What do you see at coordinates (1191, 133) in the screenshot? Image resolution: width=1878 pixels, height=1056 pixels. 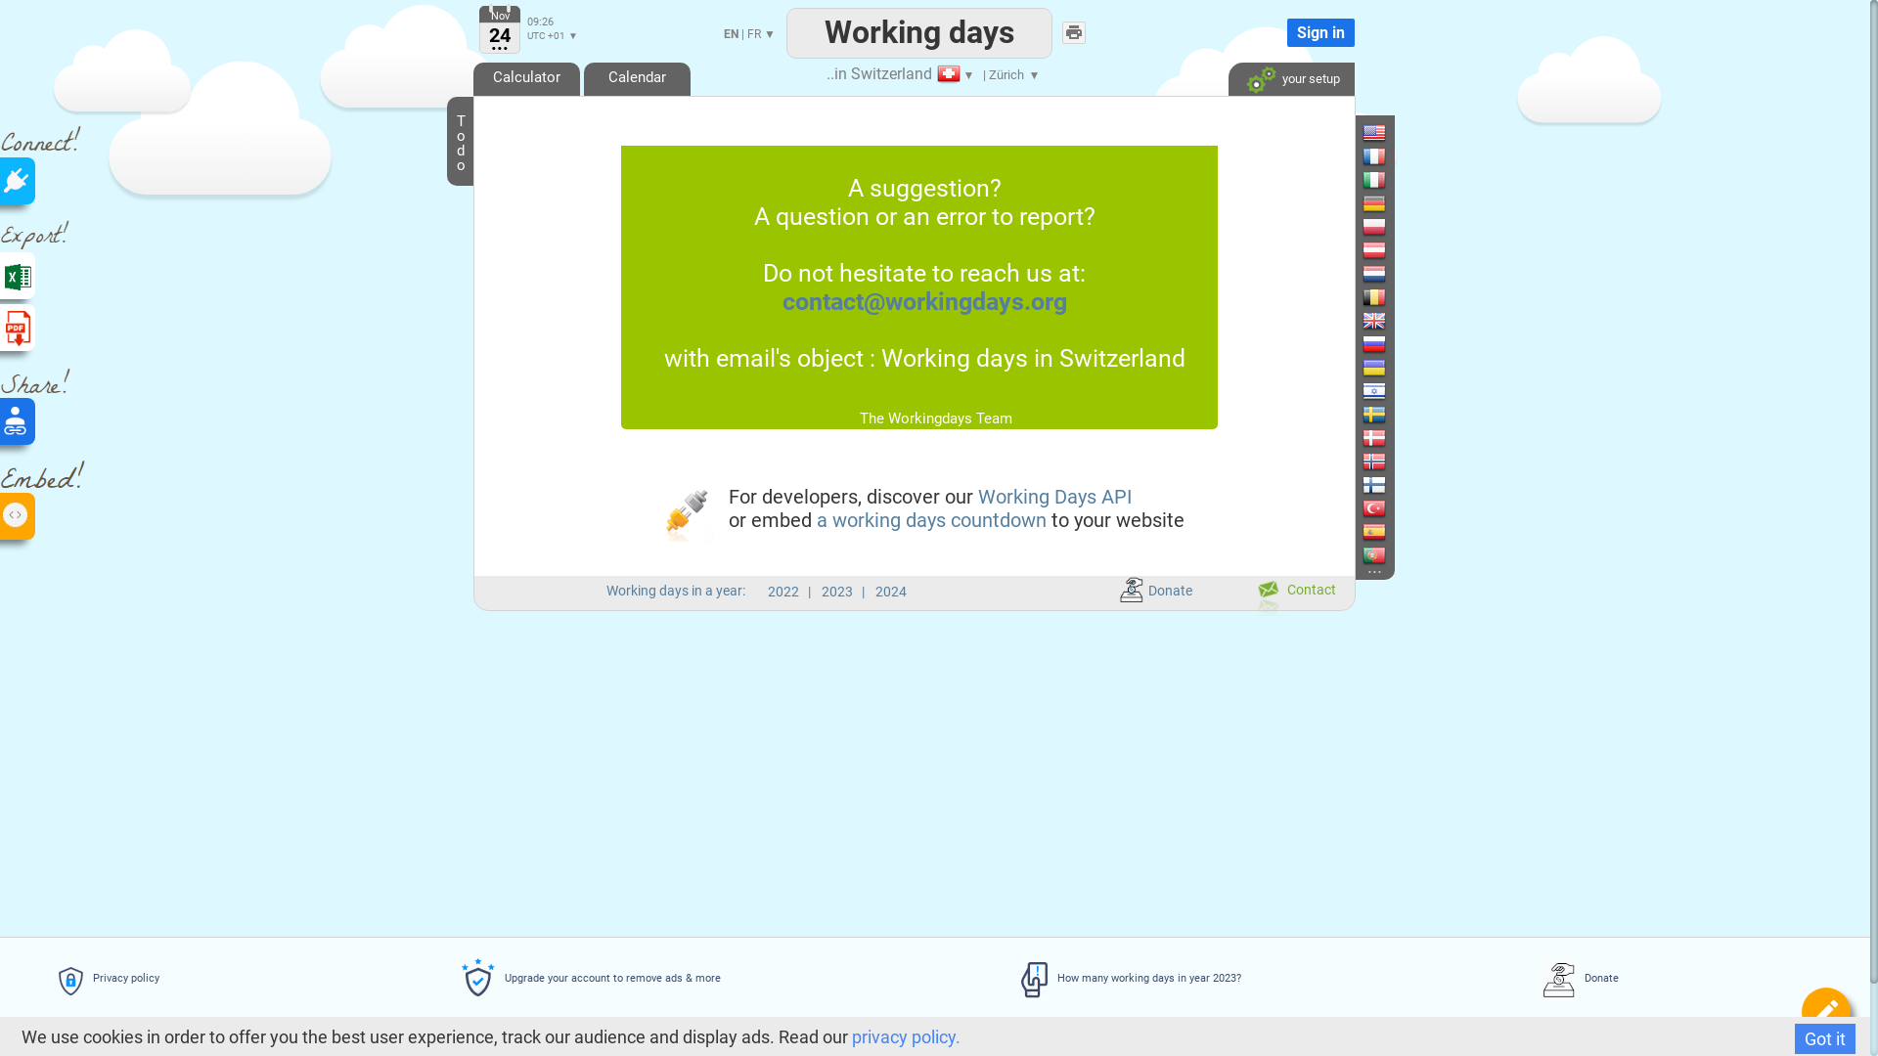 I see `Workings Days in Canada` at bounding box center [1191, 133].